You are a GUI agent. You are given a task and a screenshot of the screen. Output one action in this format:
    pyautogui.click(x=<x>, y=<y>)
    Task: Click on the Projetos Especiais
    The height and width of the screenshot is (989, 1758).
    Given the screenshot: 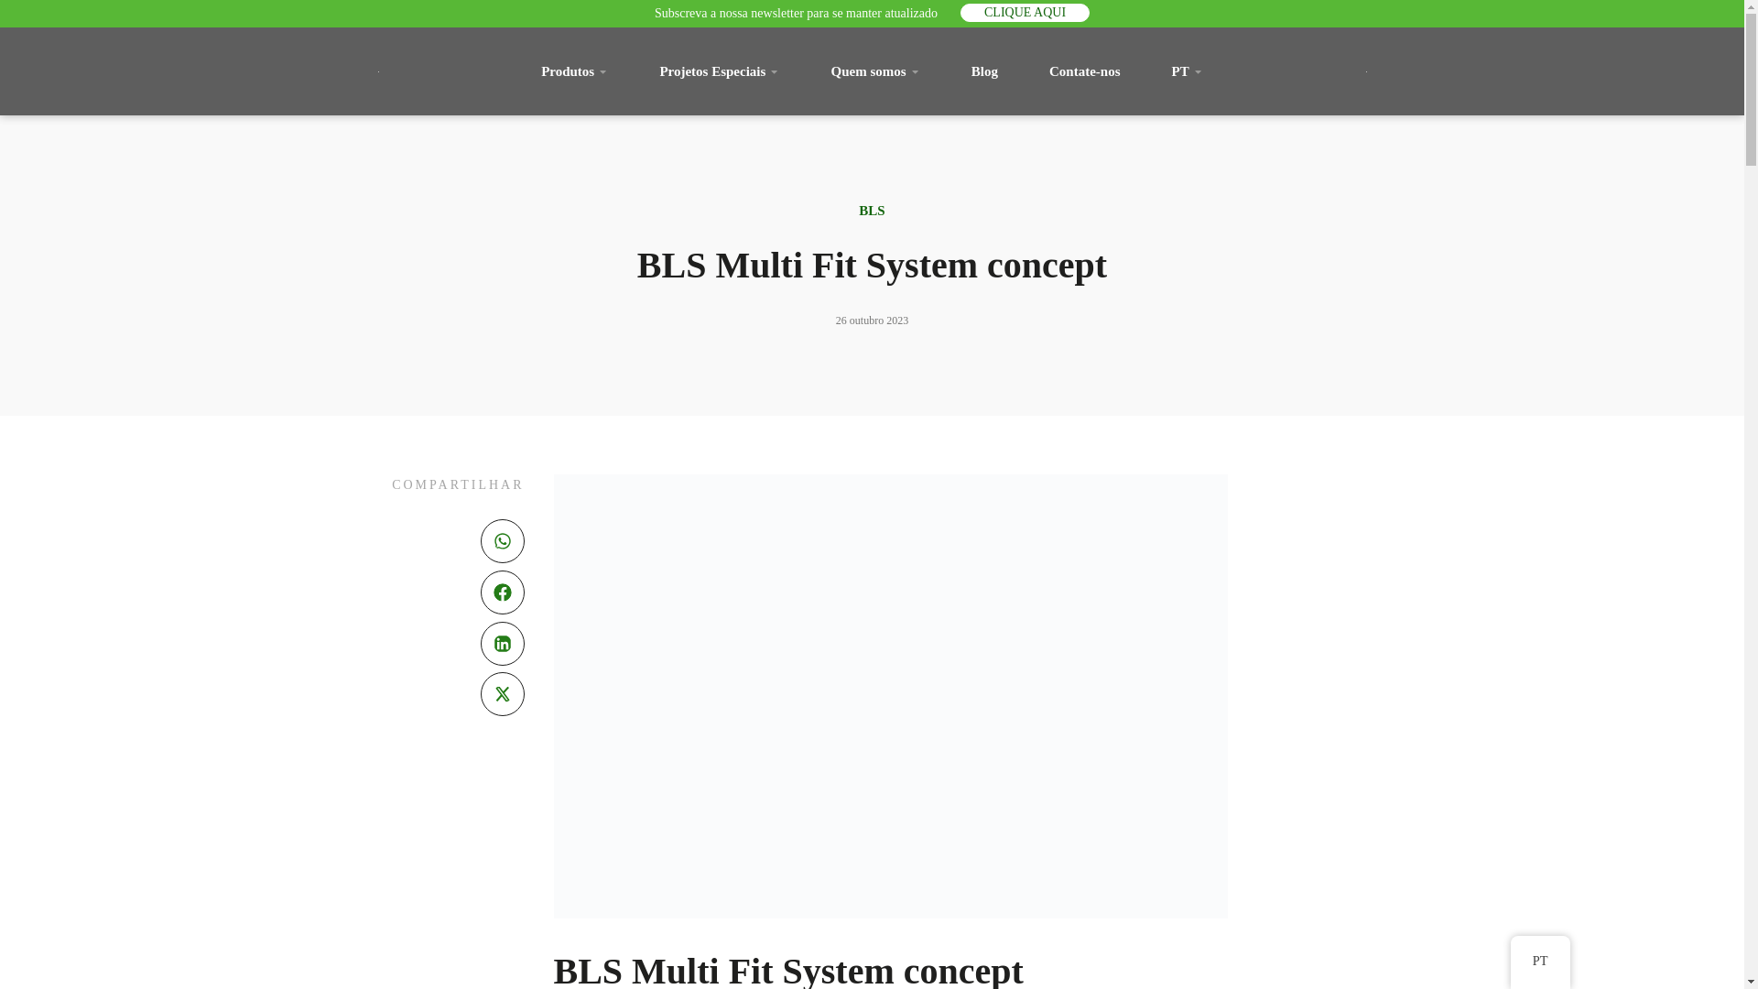 What is the action you would take?
    pyautogui.click(x=720, y=71)
    